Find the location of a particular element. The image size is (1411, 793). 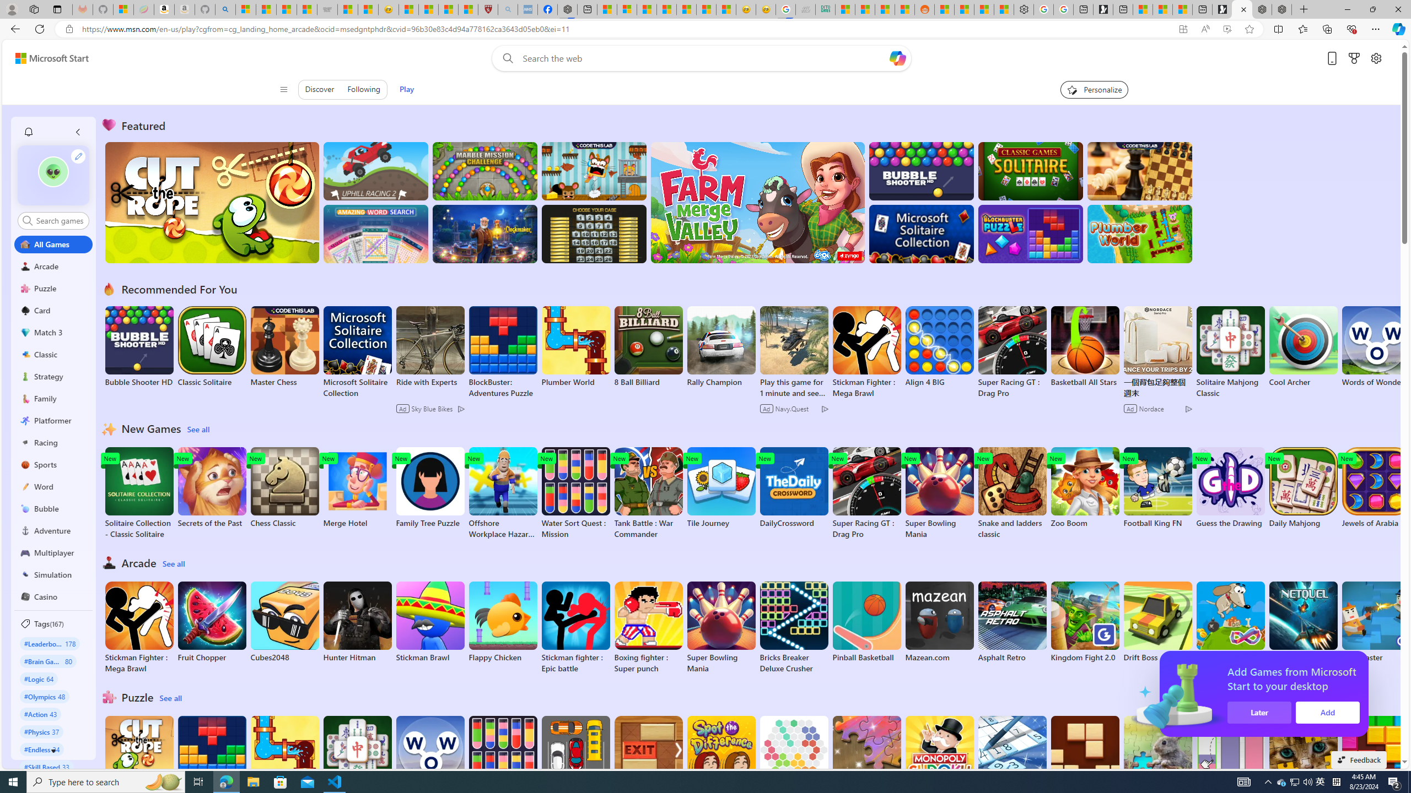

Wood Block Puzzle is located at coordinates (1085, 757).